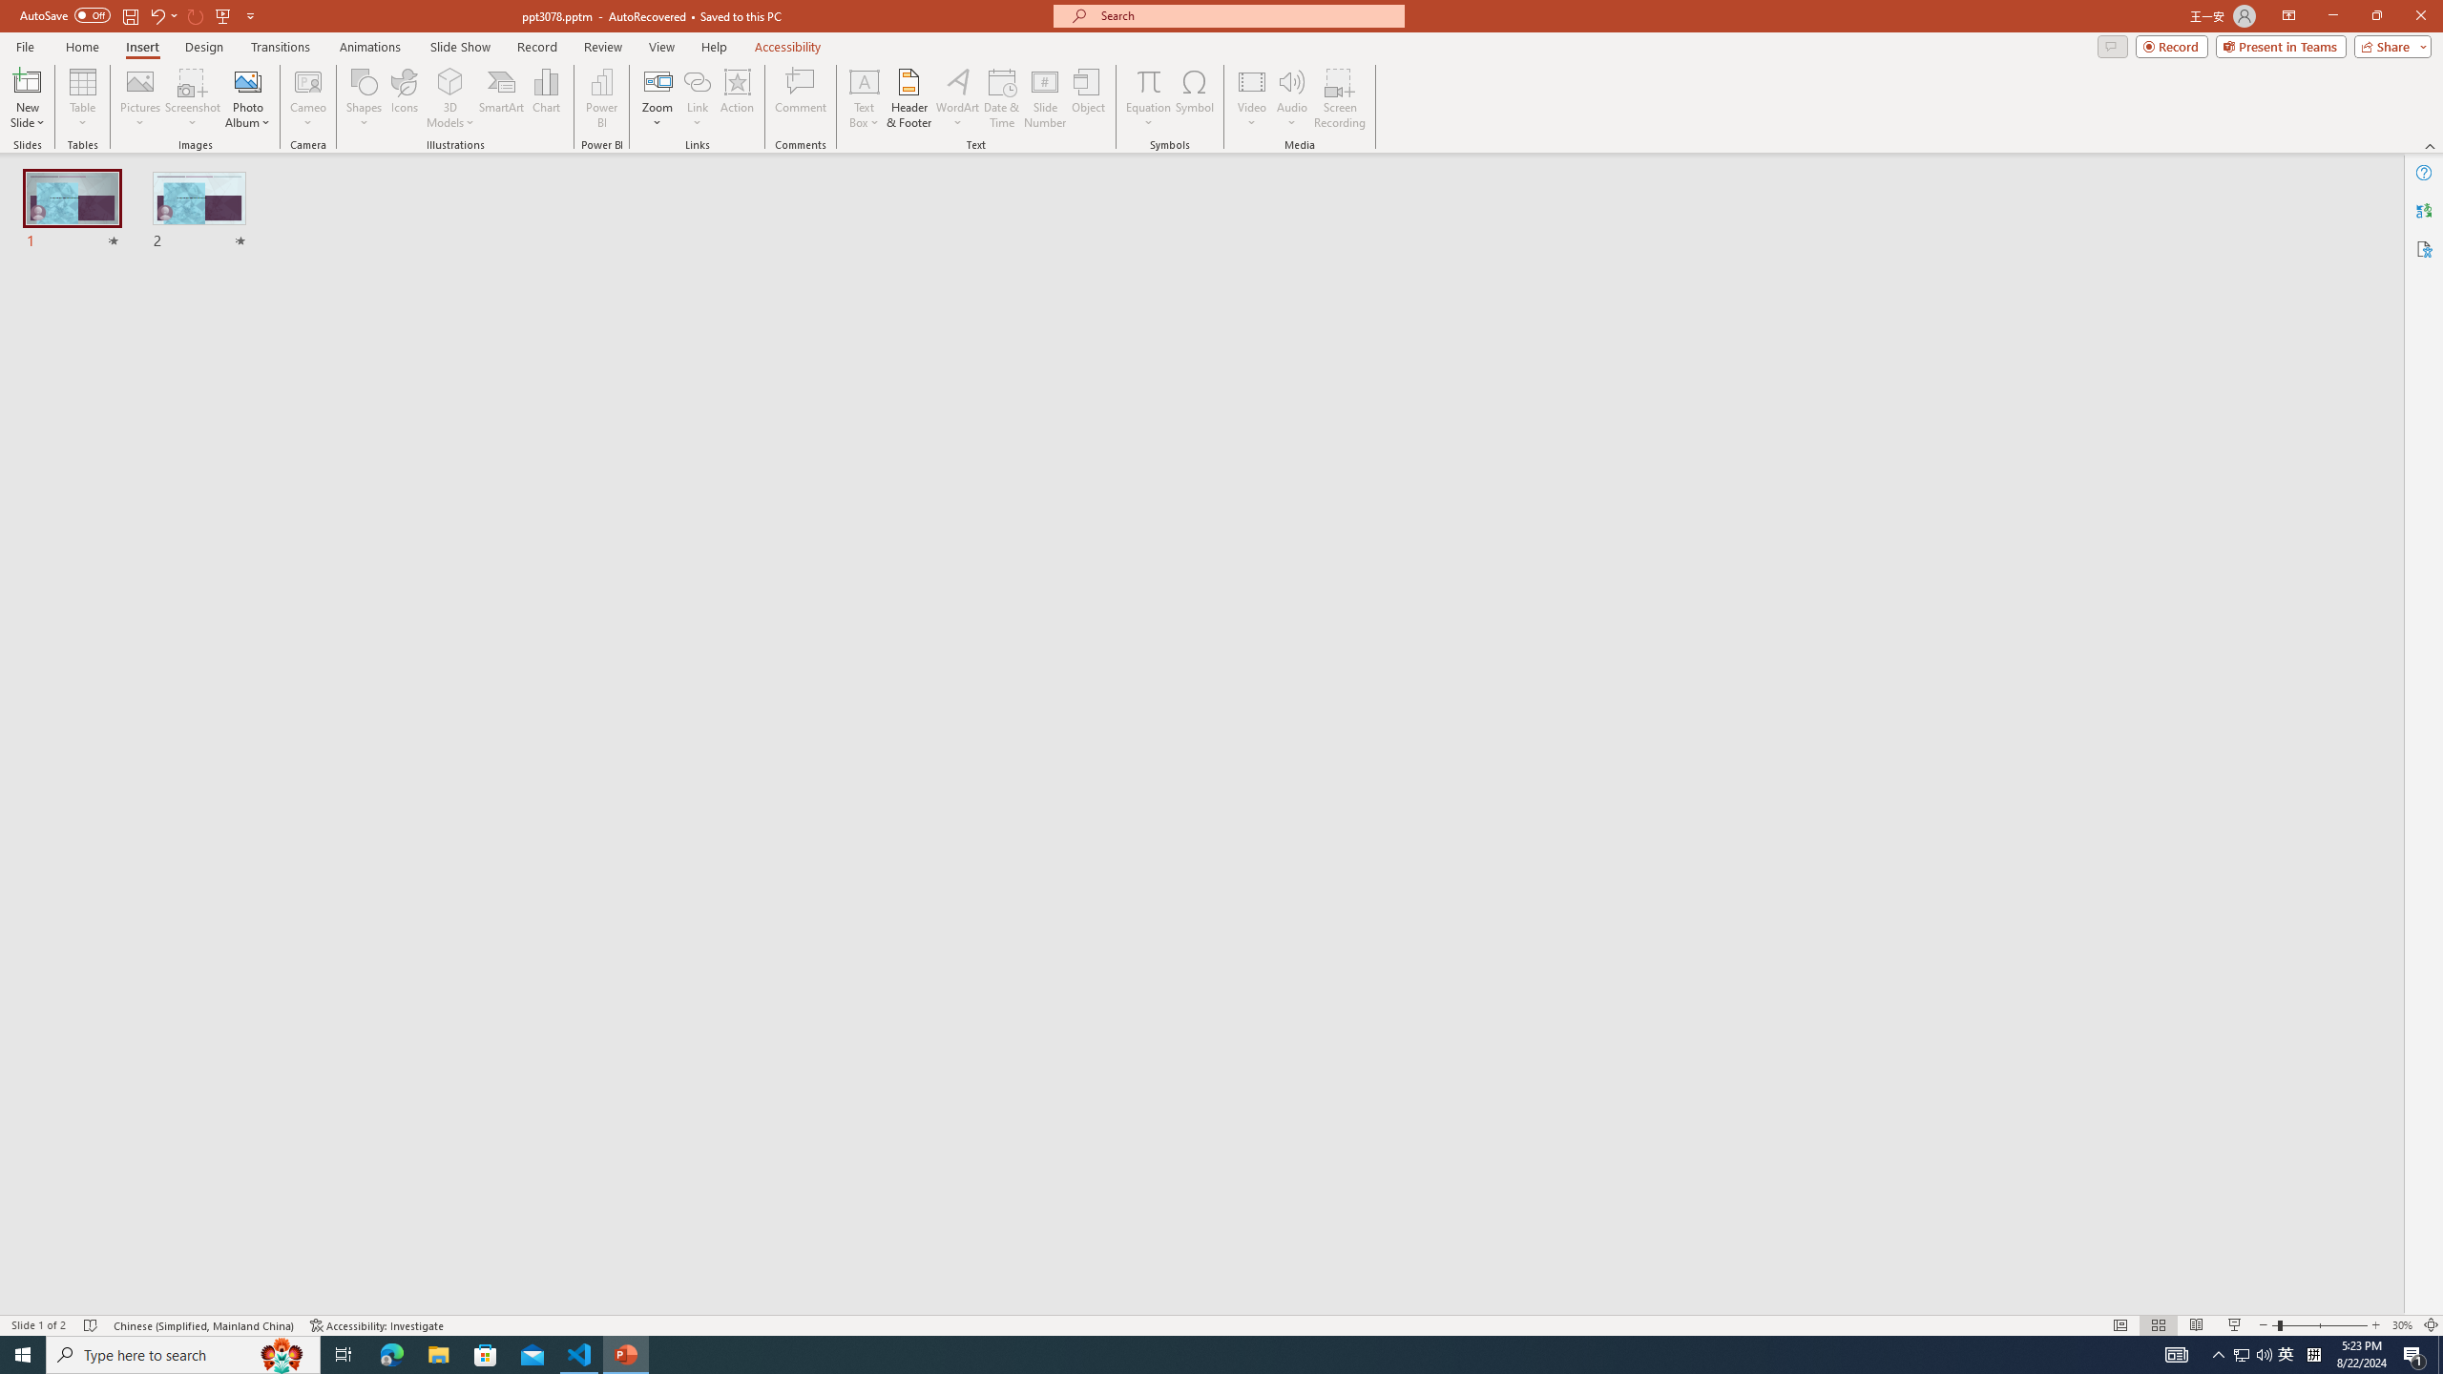 The image size is (2443, 1374). What do you see at coordinates (973, 895) in the screenshot?
I see `Terminal (Ctrl+`)` at bounding box center [973, 895].